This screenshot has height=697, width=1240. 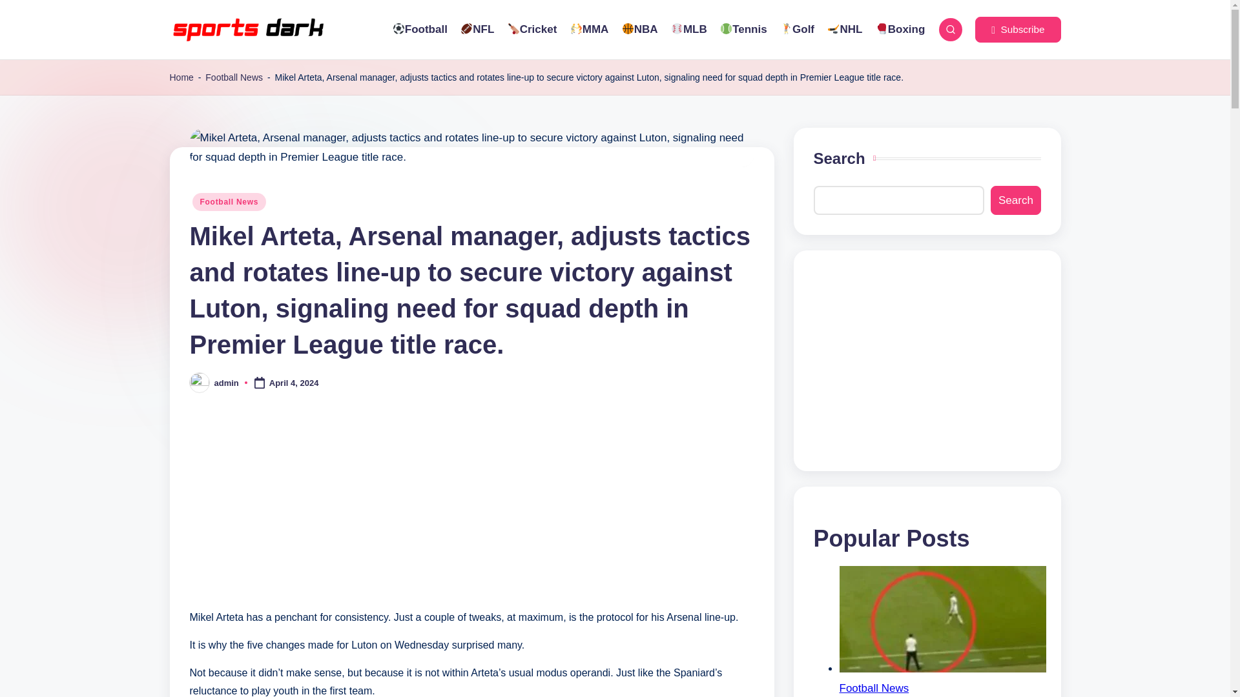 What do you see at coordinates (688, 30) in the screenshot?
I see `MLB` at bounding box center [688, 30].